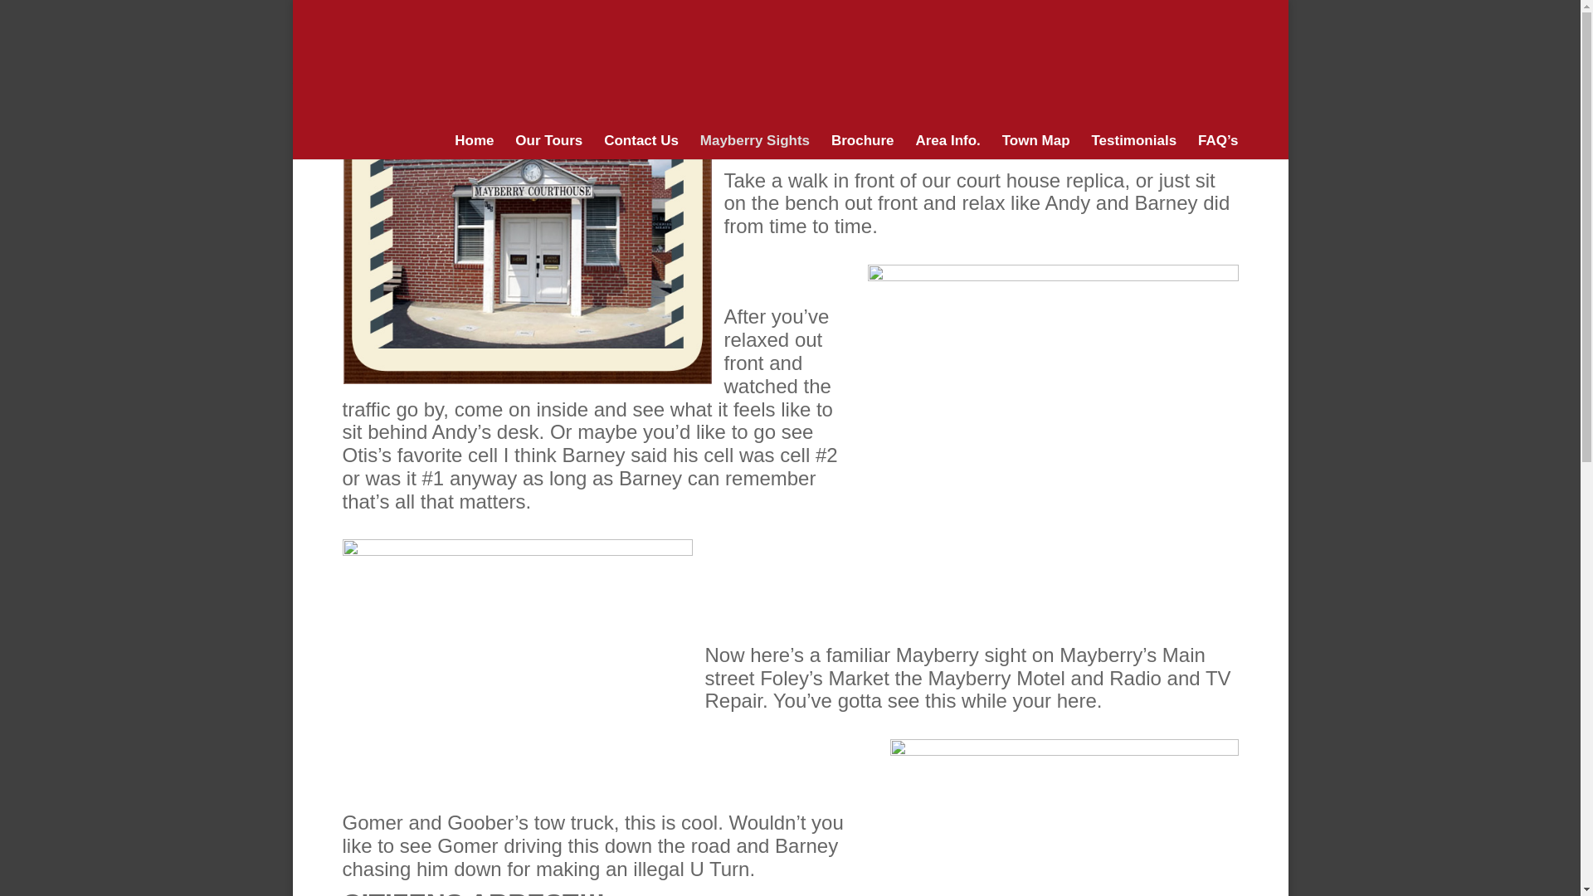 This screenshot has width=1593, height=896. What do you see at coordinates (1133, 148) in the screenshot?
I see `Testimonials` at bounding box center [1133, 148].